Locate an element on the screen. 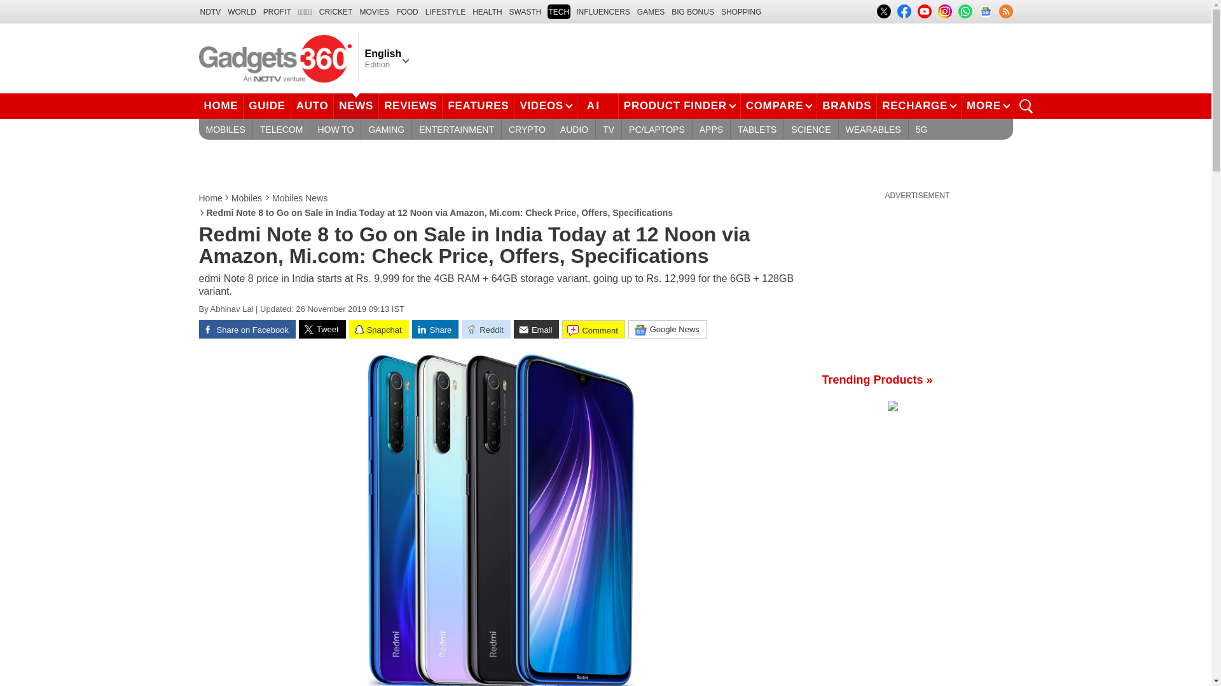  SWASTH is located at coordinates (525, 11).